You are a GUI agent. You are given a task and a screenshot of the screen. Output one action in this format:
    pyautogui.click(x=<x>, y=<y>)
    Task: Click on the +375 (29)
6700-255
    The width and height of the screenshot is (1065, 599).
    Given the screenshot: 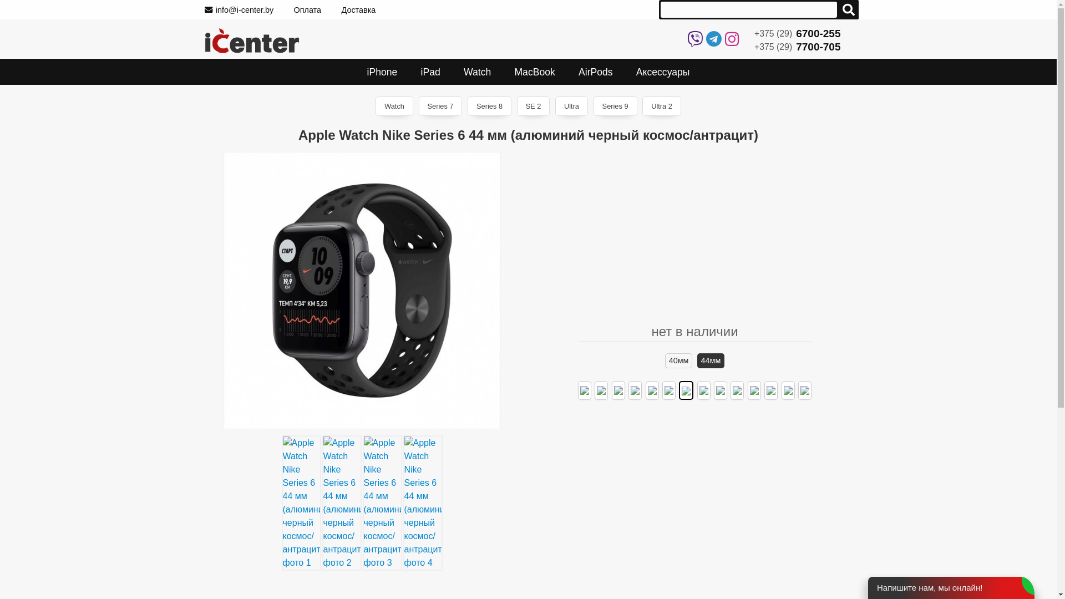 What is the action you would take?
    pyautogui.click(x=808, y=34)
    